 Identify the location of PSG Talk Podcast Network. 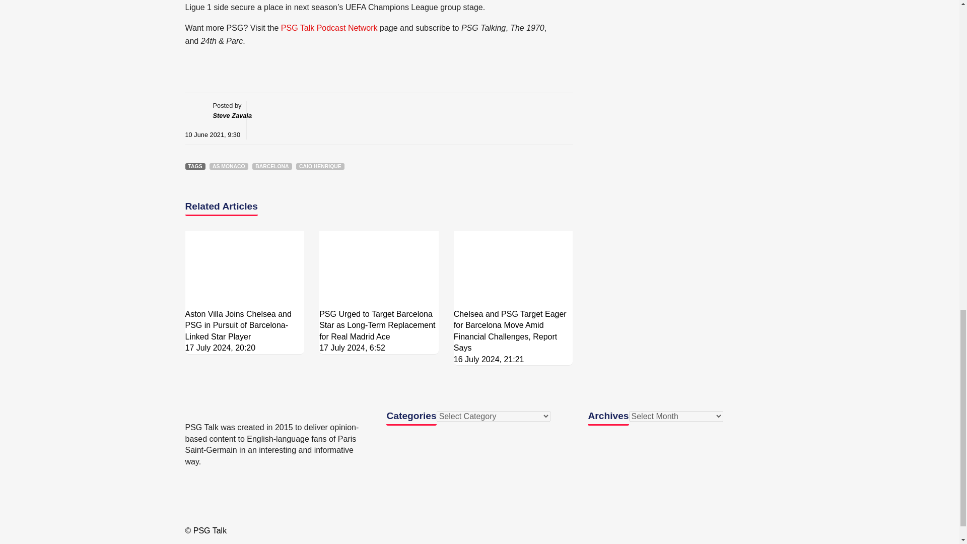
(329, 28).